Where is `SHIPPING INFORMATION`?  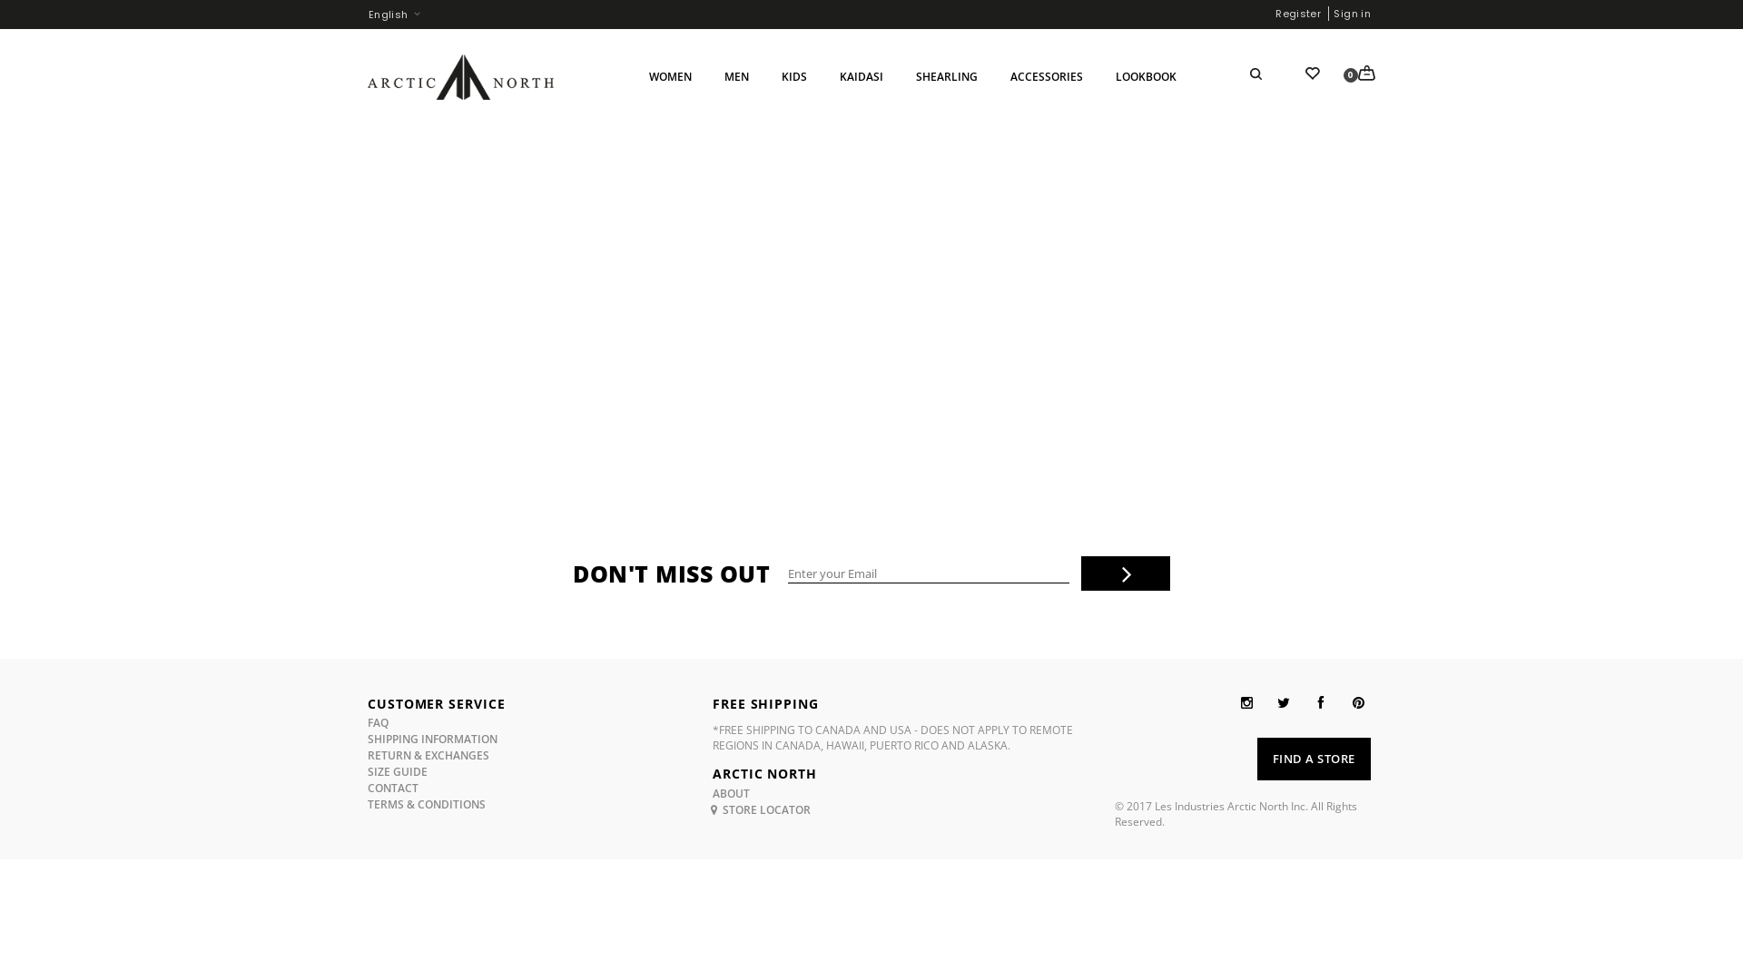
SHIPPING INFORMATION is located at coordinates (432, 739).